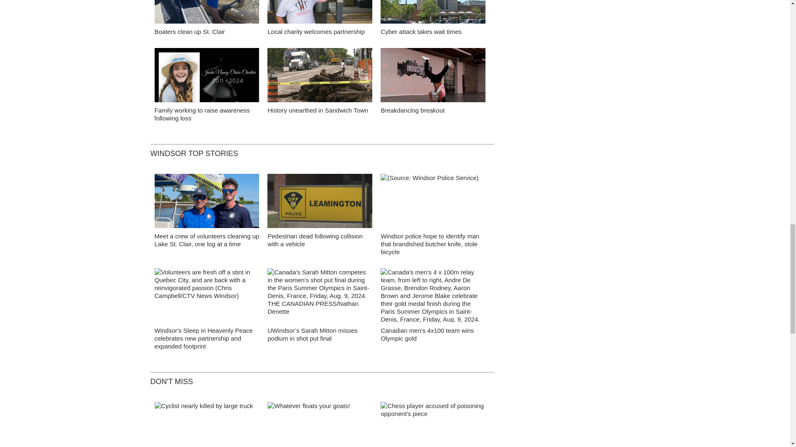 Image resolution: width=796 pixels, height=447 pixels. What do you see at coordinates (320, 77) in the screenshot?
I see `History unearthed in Sandwich Town` at bounding box center [320, 77].